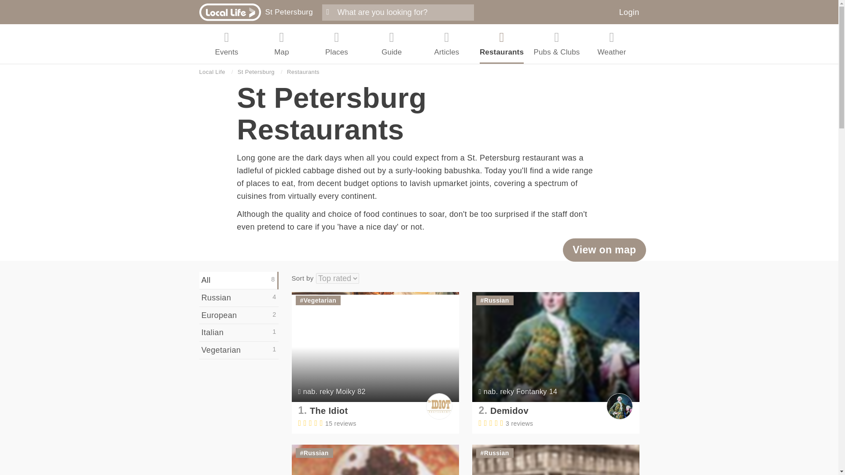 The height and width of the screenshot is (475, 845). Describe the element at coordinates (211, 72) in the screenshot. I see `Local Life` at that location.